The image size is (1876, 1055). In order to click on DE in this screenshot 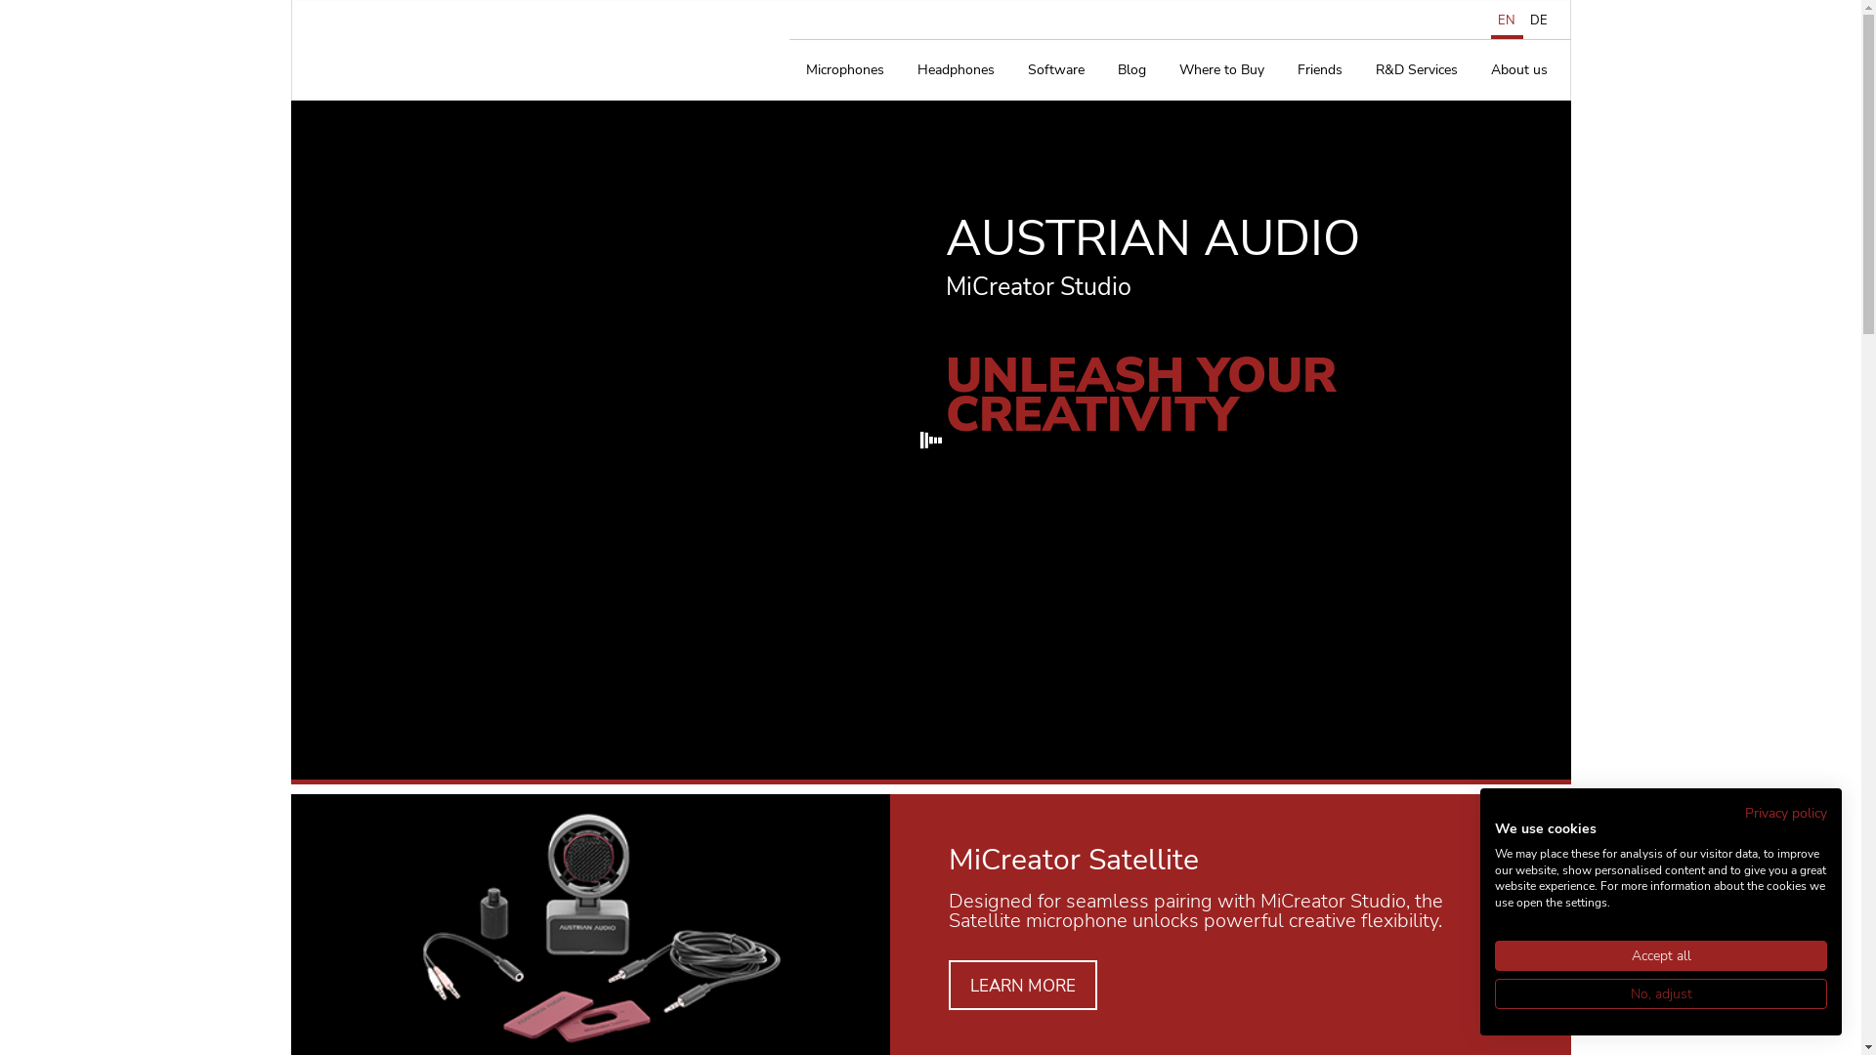, I will do `click(1538, 21)`.